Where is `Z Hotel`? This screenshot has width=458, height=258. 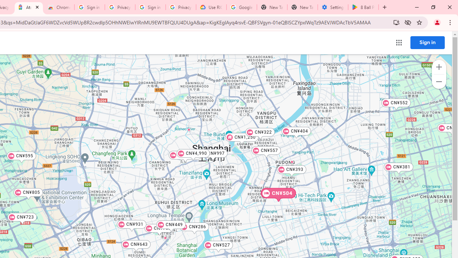 Z Hotel is located at coordinates (219, 151).